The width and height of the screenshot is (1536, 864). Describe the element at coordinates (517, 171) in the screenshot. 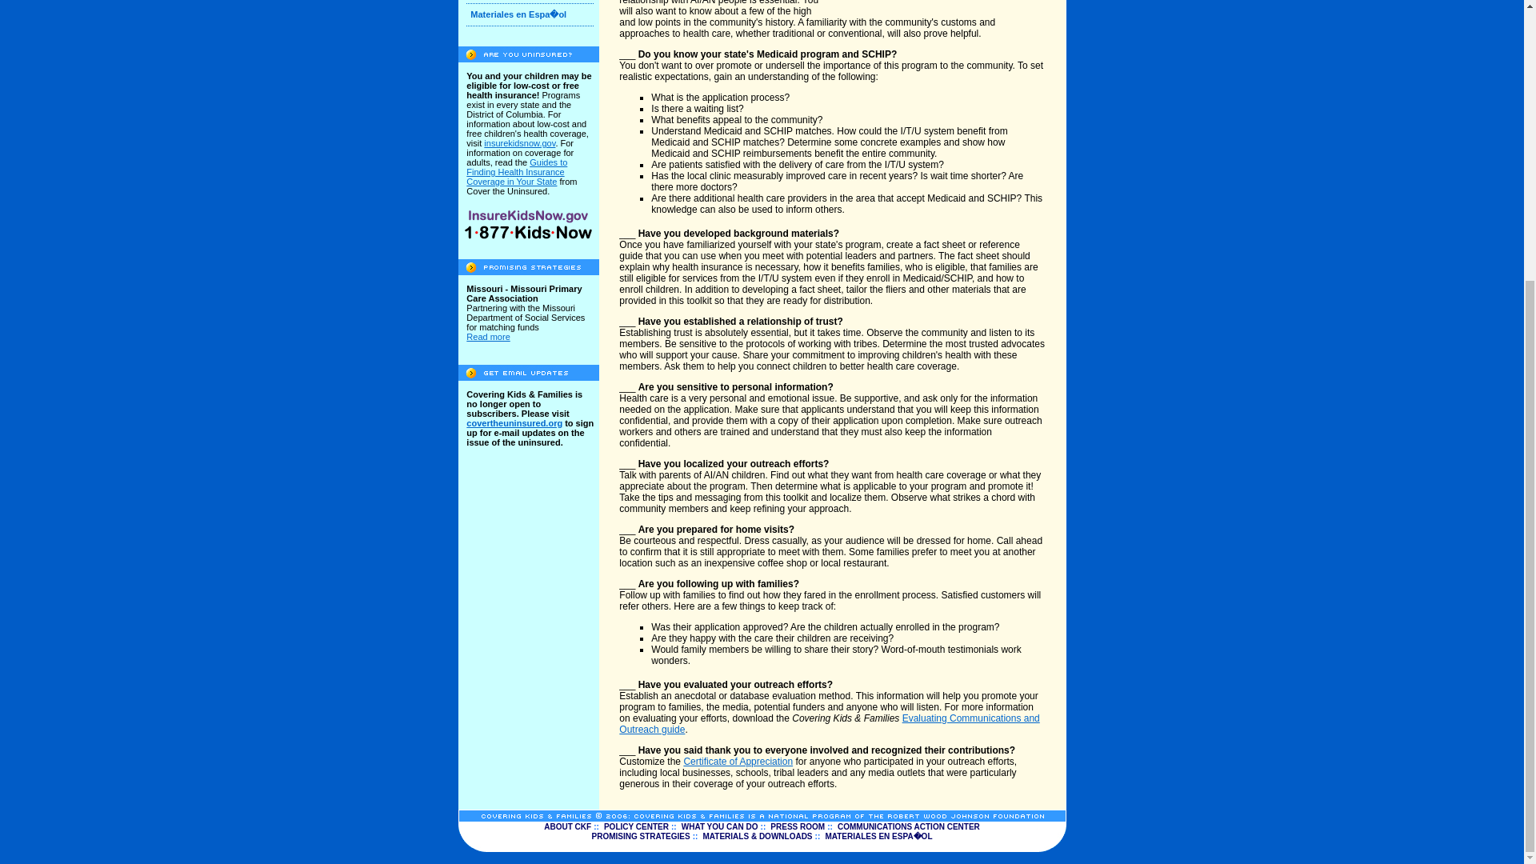

I see `Guides to Finding Health Insurance Coverage in Your State` at that location.